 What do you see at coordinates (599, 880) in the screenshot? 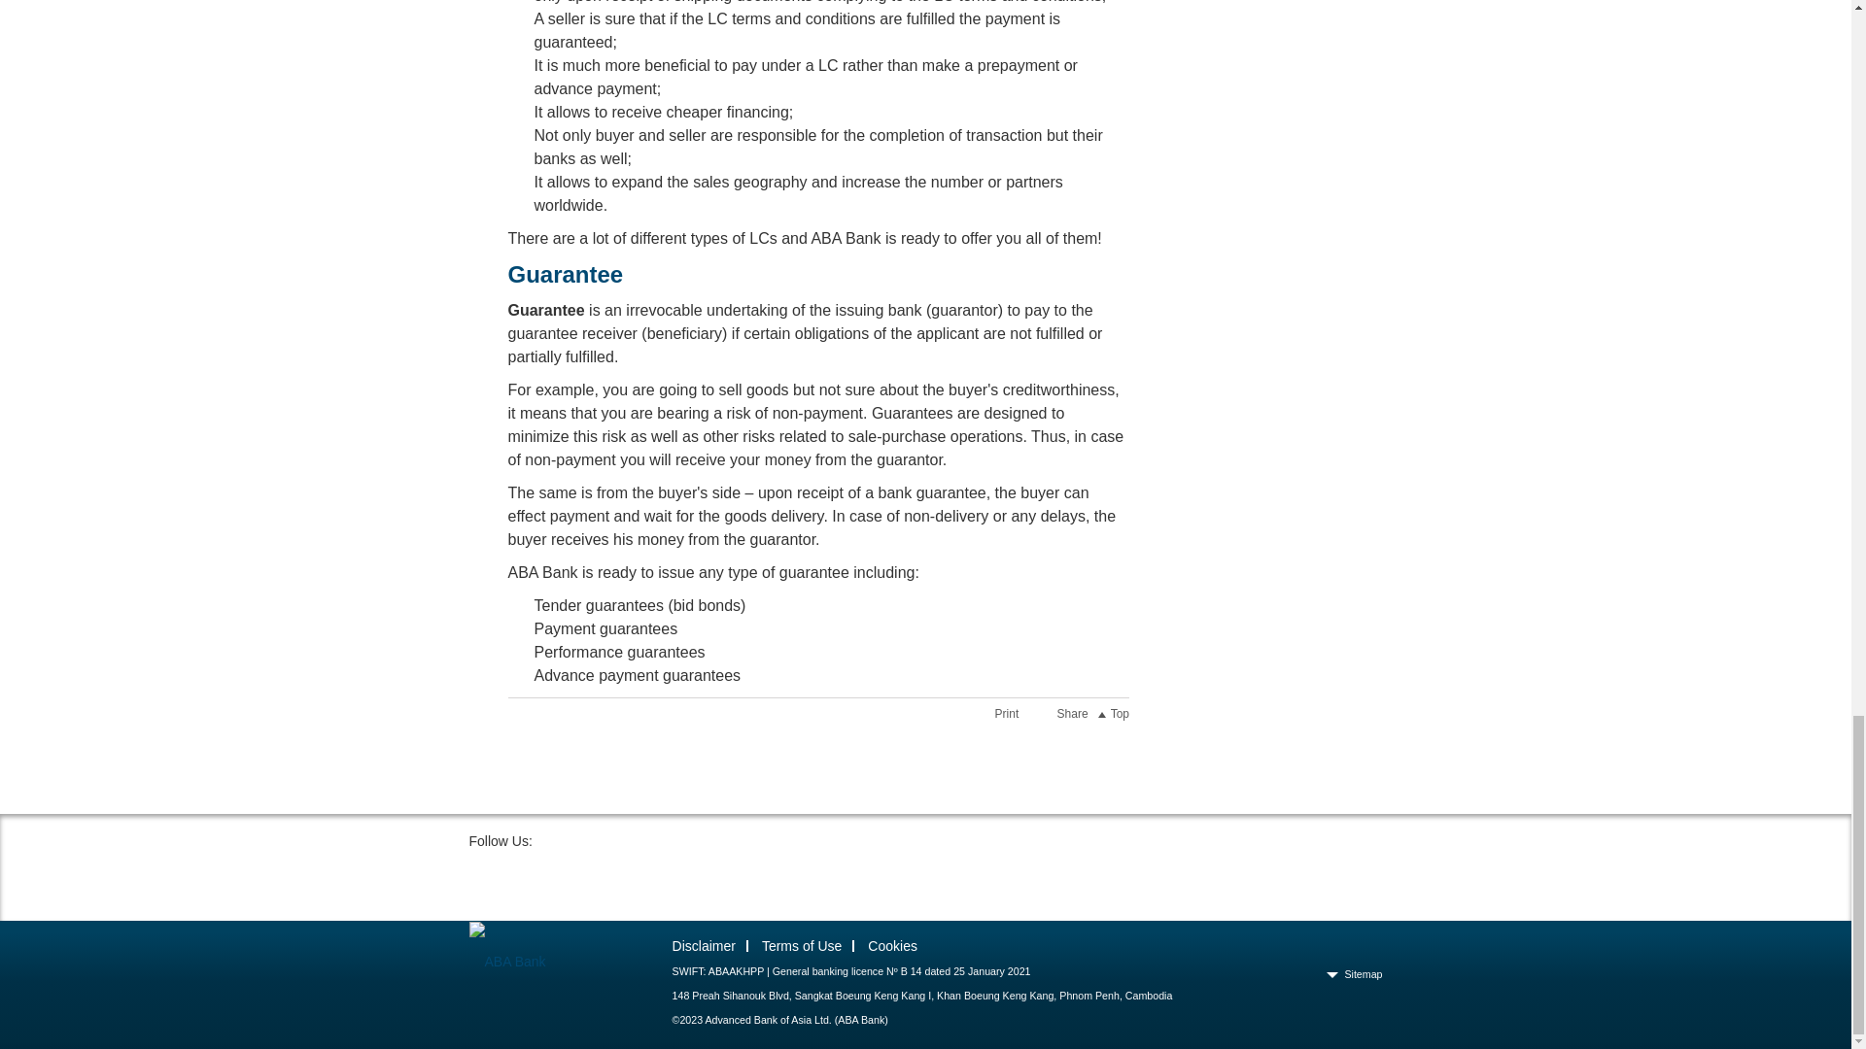
I see `ABA Instagram` at bounding box center [599, 880].